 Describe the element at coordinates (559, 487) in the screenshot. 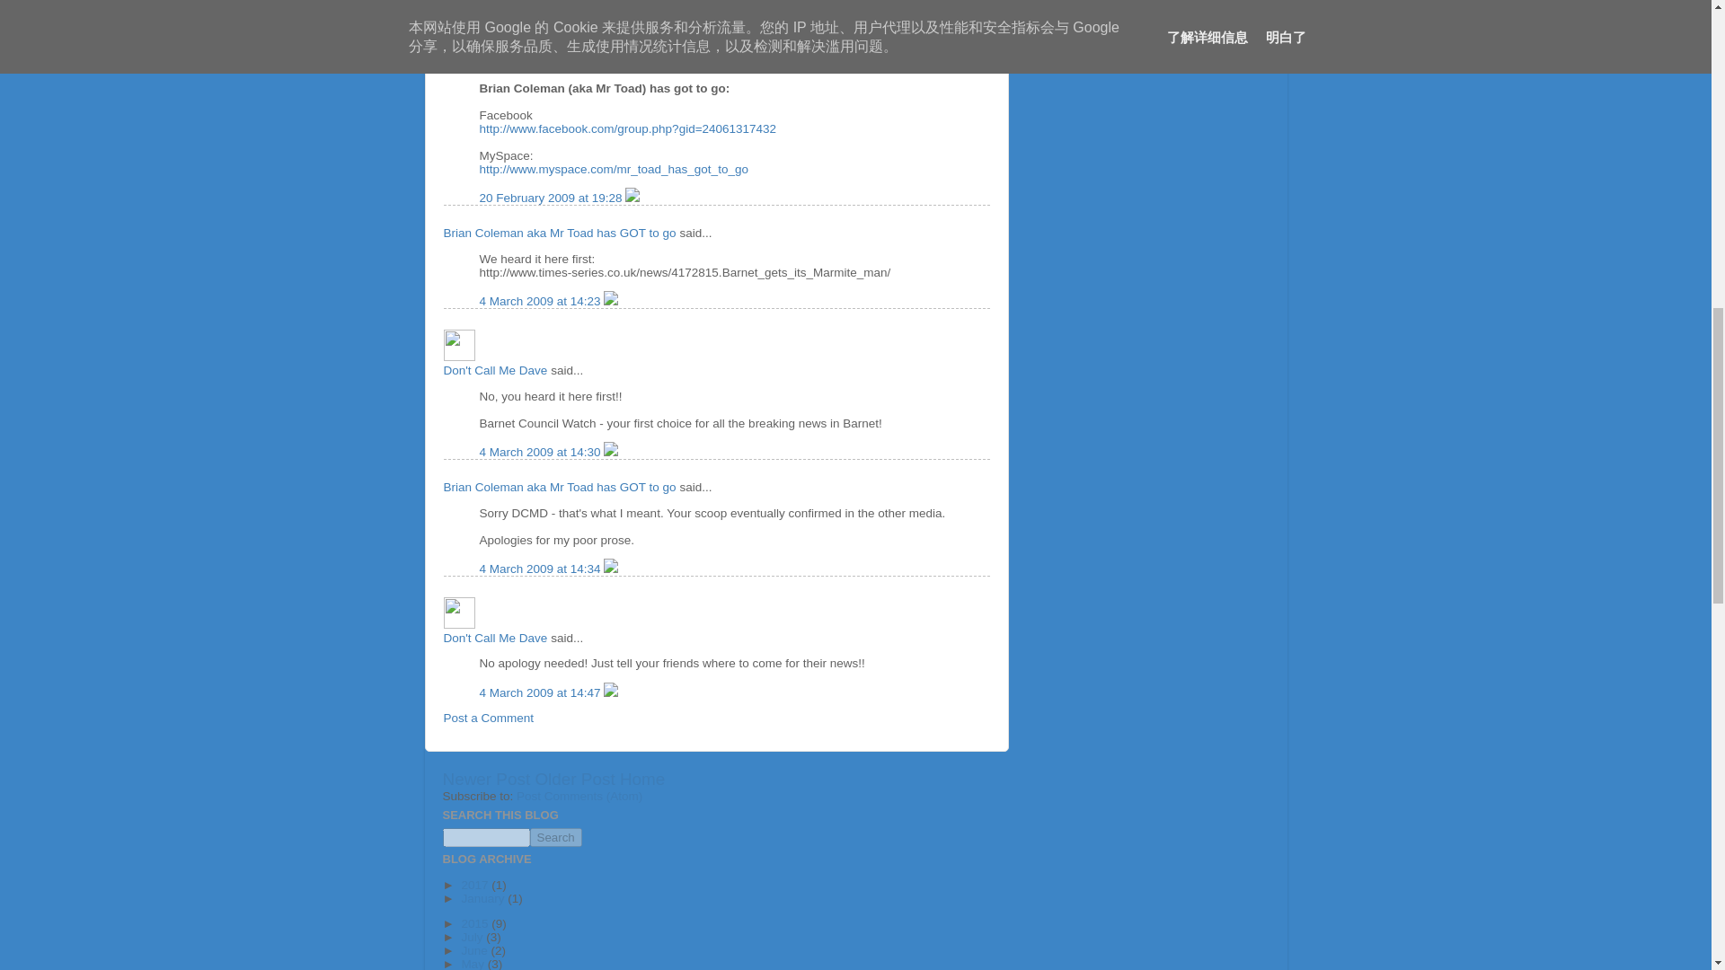

I see `Brian Coleman aka Mr Toad has GOT to go` at that location.